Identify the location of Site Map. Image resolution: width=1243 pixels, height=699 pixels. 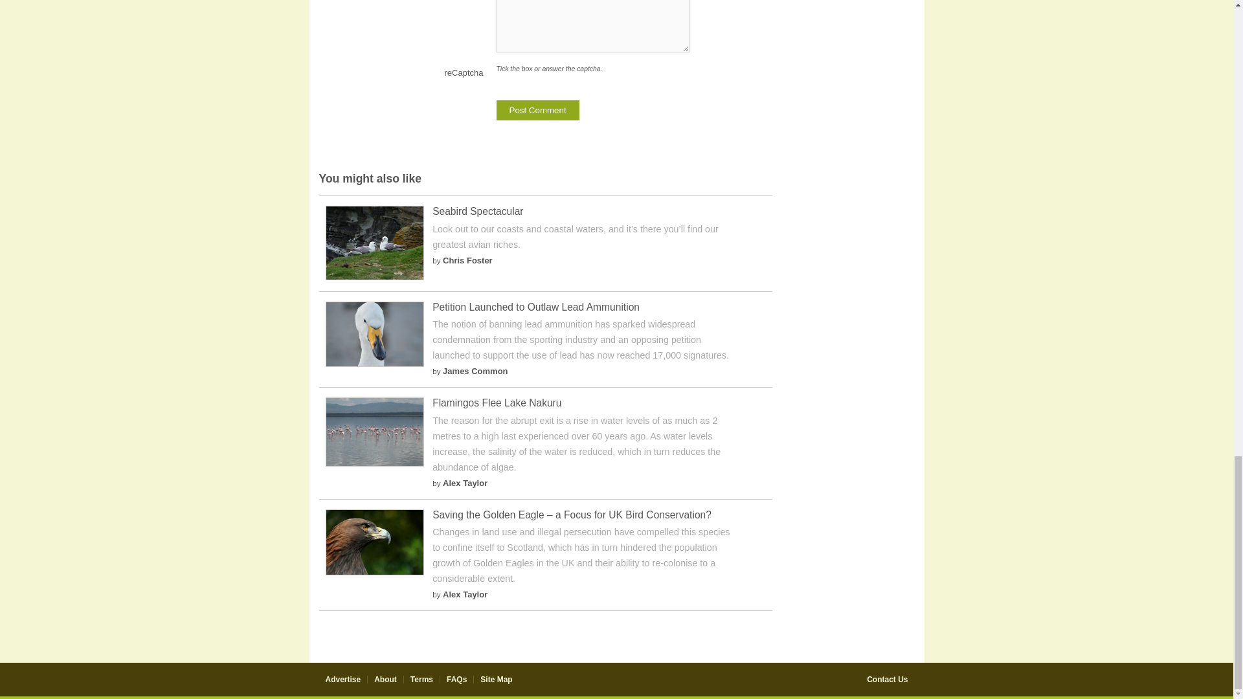
(496, 680).